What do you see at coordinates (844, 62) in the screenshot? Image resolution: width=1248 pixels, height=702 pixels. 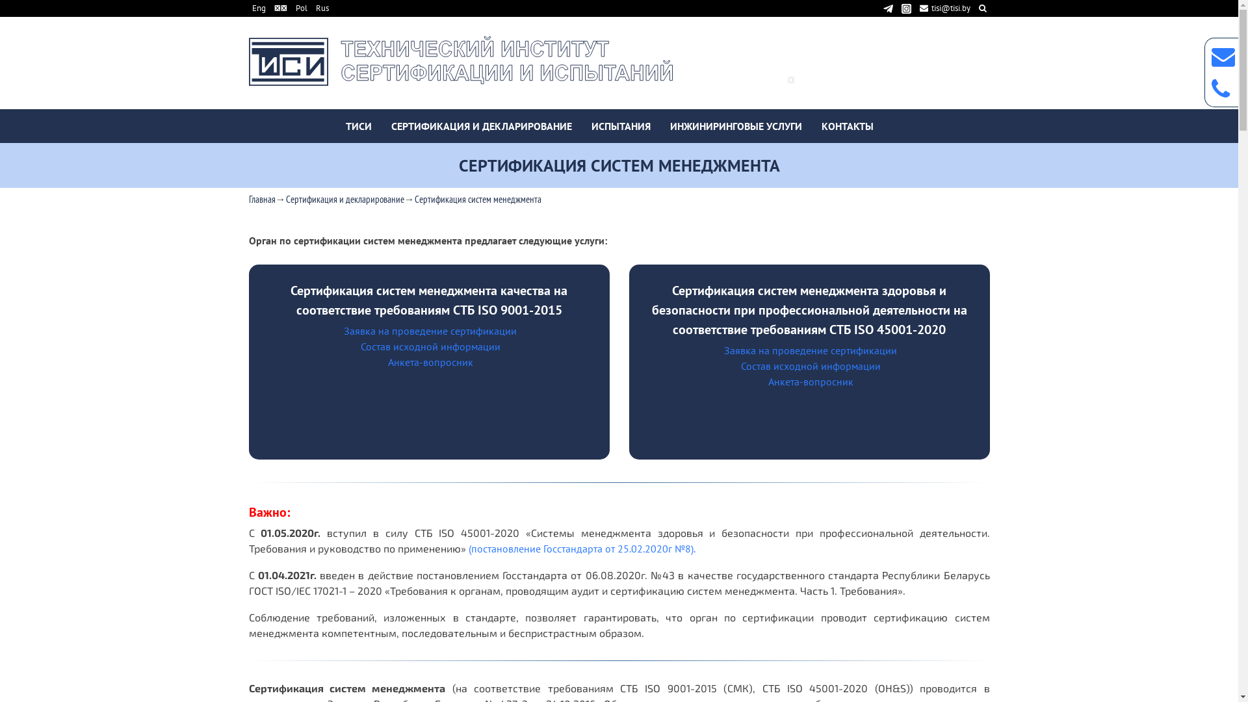 I see `(+375 29) 623-38-98` at bounding box center [844, 62].